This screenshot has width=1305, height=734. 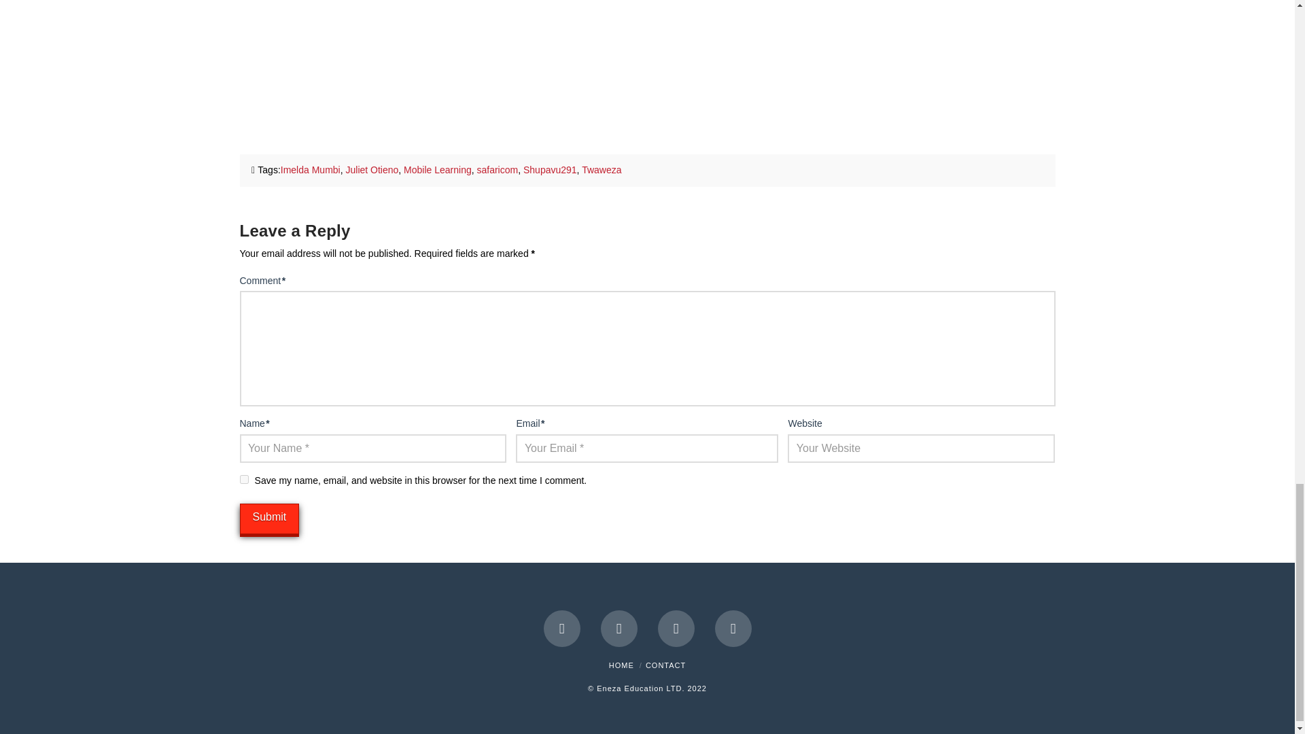 What do you see at coordinates (310, 170) in the screenshot?
I see `Imelda Mumbi` at bounding box center [310, 170].